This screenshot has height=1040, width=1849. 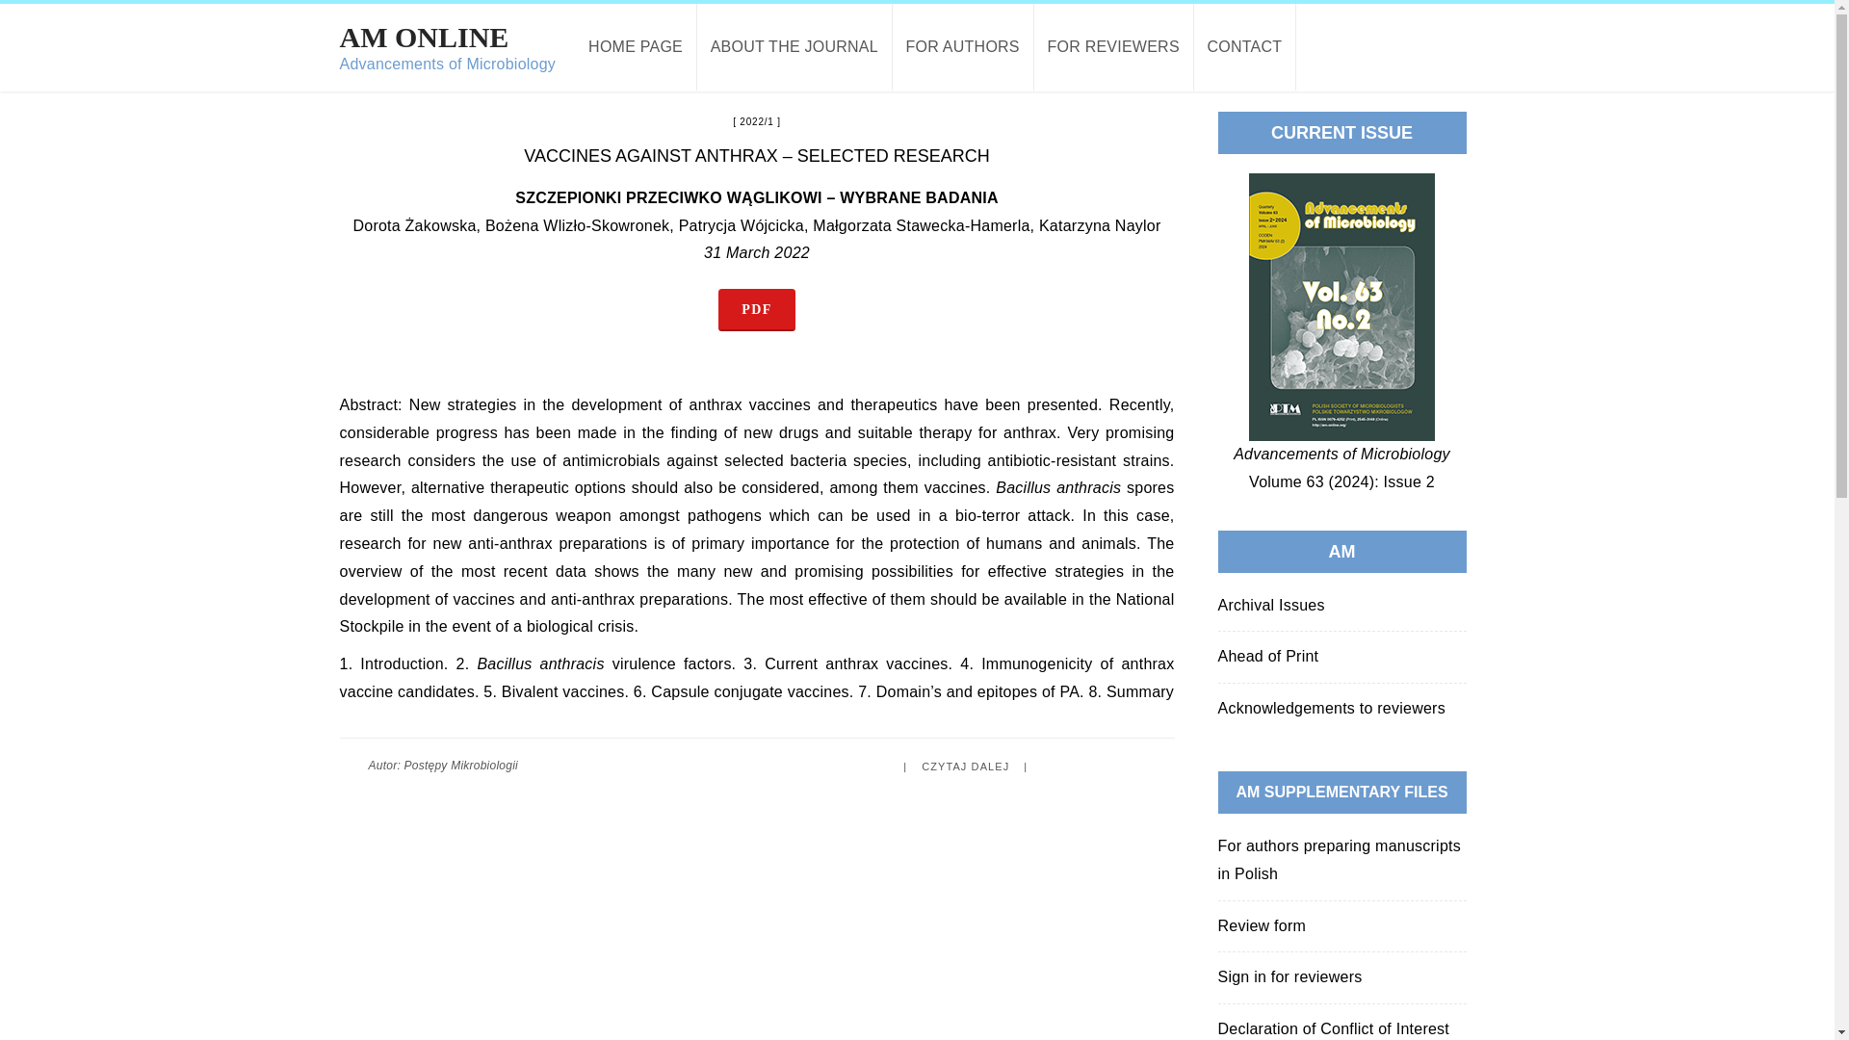 I want to click on Review form, so click(x=447, y=46).